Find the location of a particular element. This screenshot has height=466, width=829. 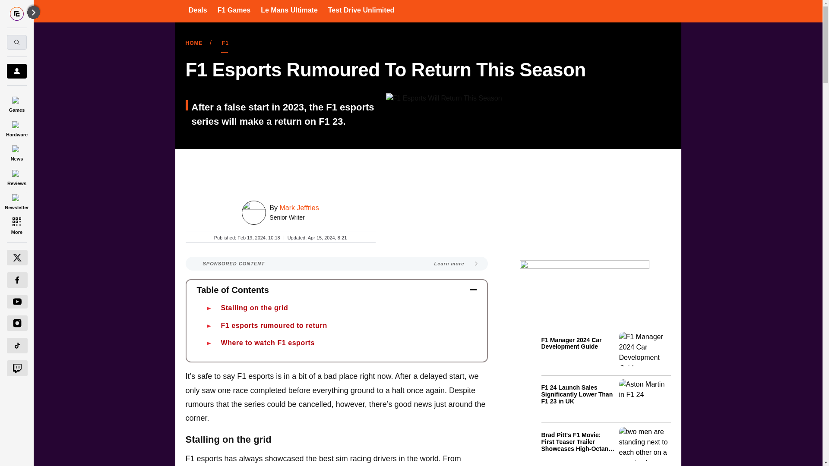

News is located at coordinates (16, 152).